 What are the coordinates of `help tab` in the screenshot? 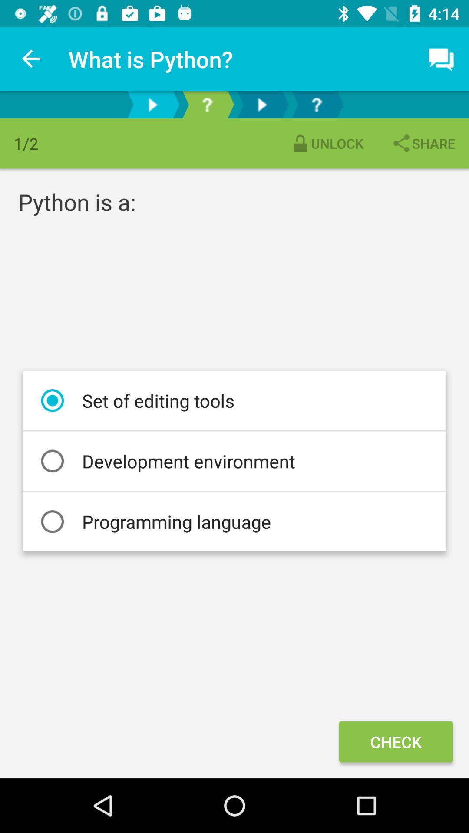 It's located at (317, 105).